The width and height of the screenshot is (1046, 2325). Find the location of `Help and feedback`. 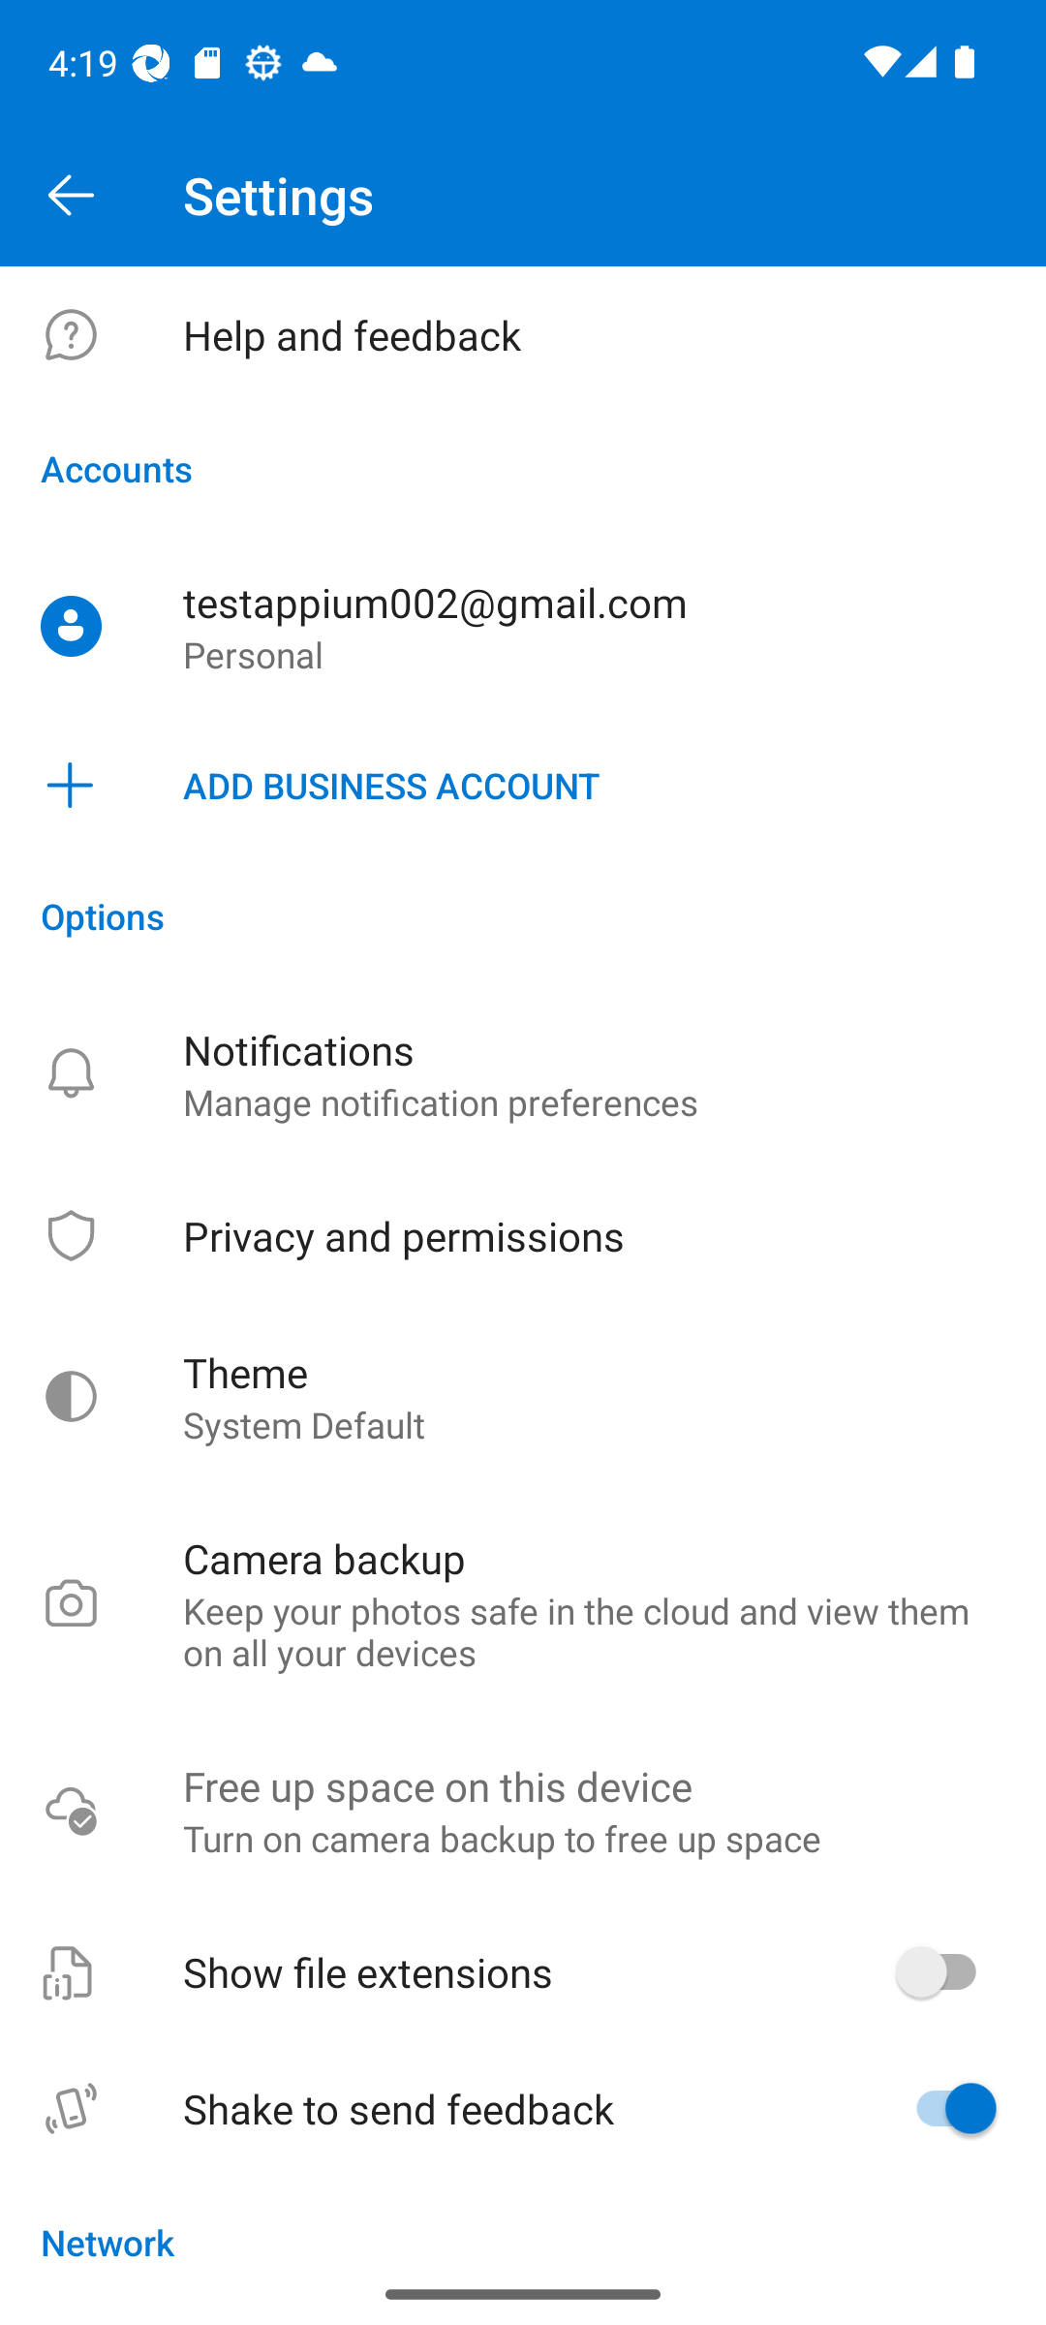

Help and feedback is located at coordinates (523, 335).